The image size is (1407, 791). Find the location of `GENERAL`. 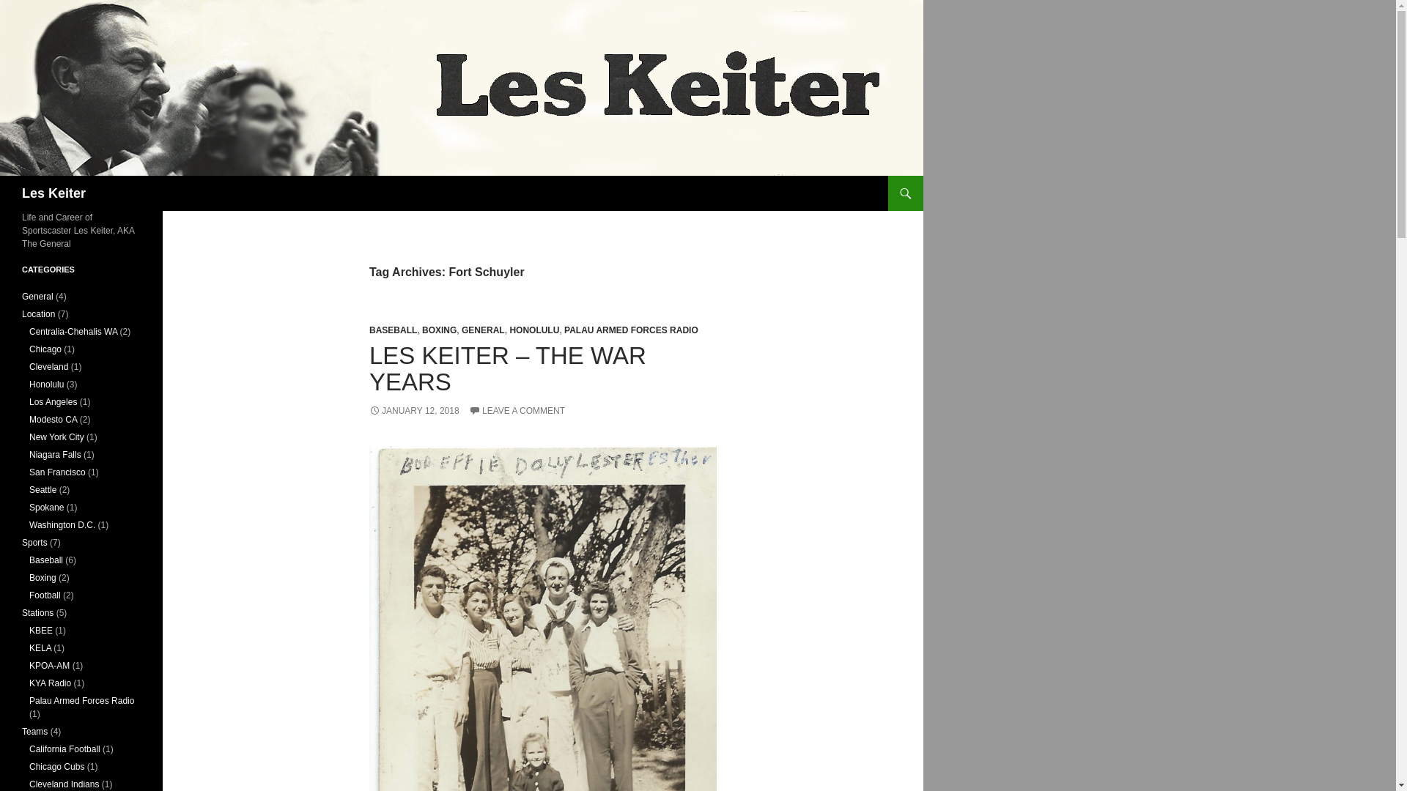

GENERAL is located at coordinates (483, 330).